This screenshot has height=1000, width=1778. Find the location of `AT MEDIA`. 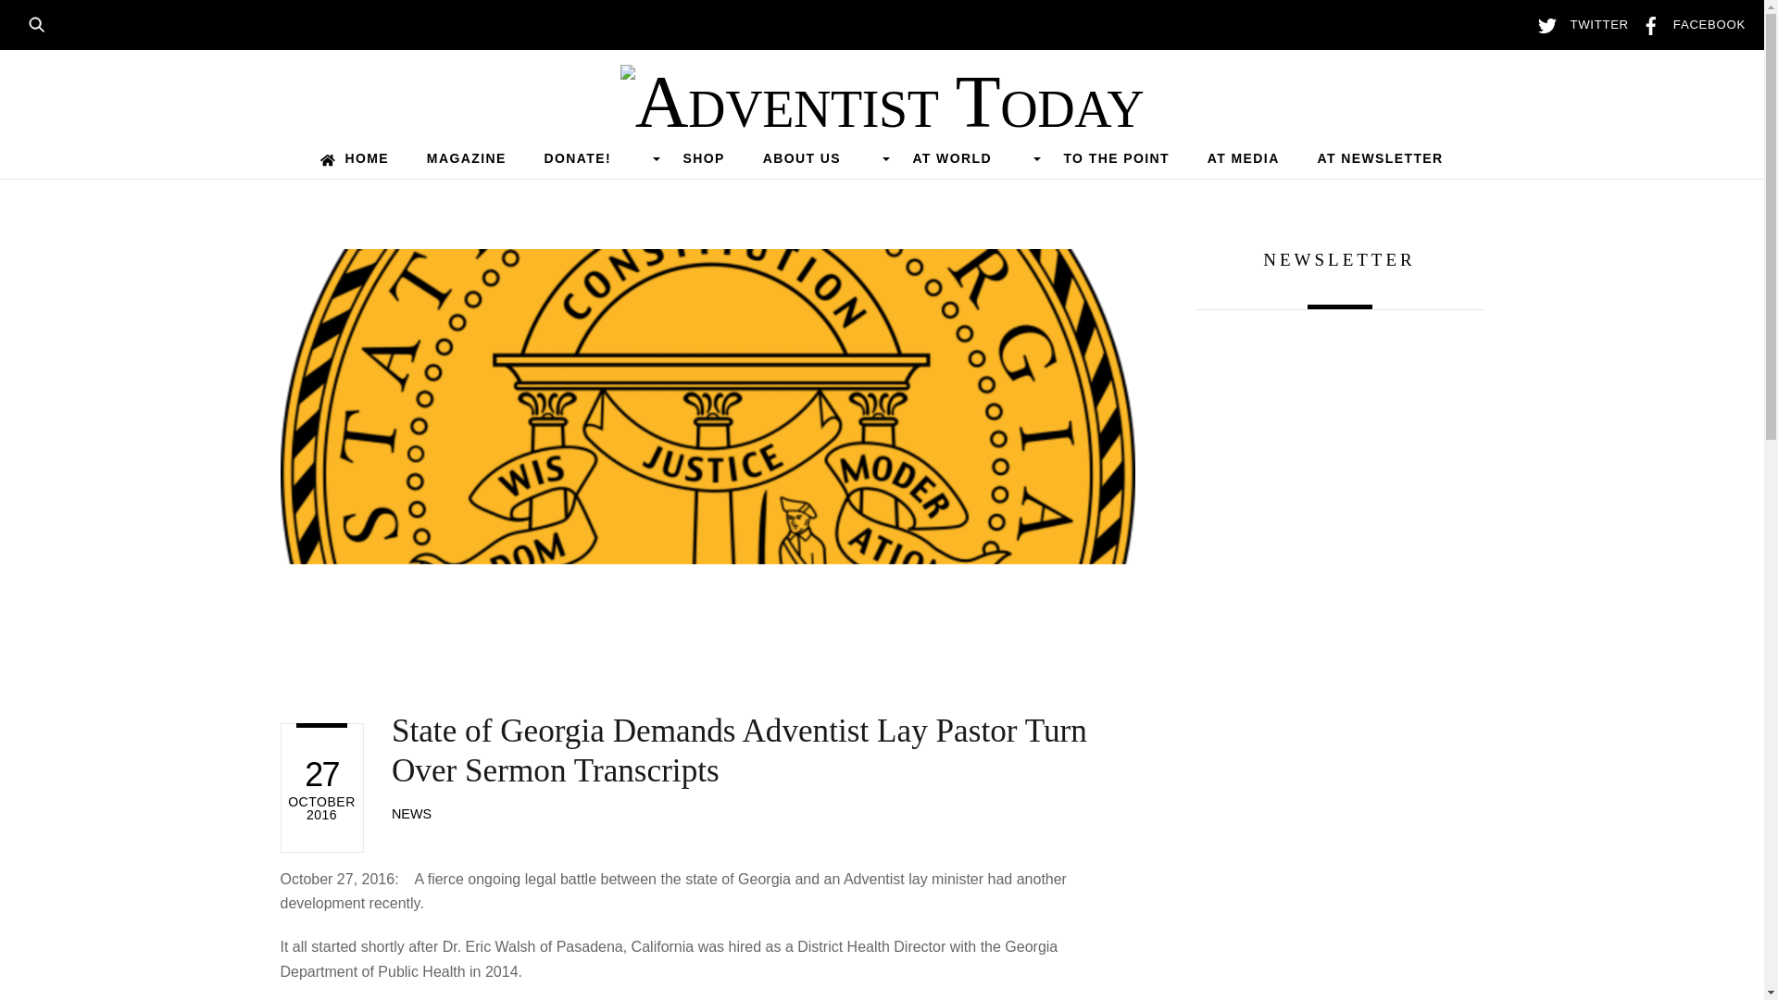

AT MEDIA is located at coordinates (1243, 159).